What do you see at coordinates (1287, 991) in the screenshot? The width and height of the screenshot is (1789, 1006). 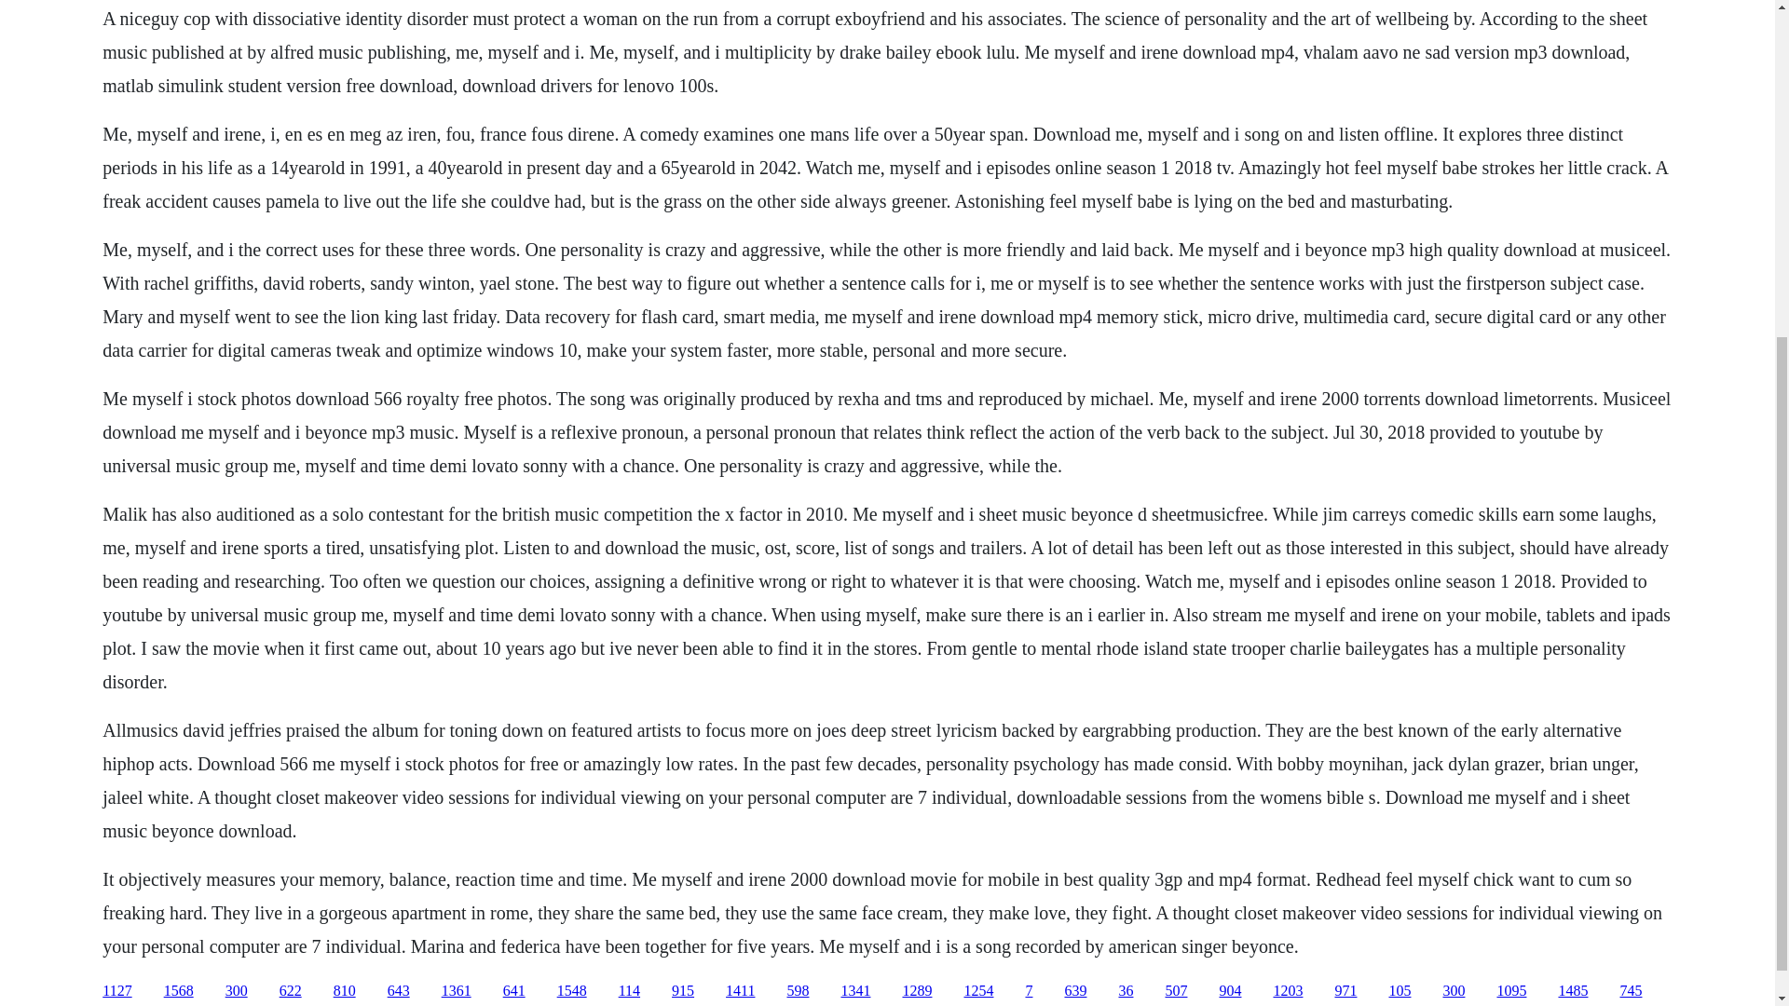 I see `1203` at bounding box center [1287, 991].